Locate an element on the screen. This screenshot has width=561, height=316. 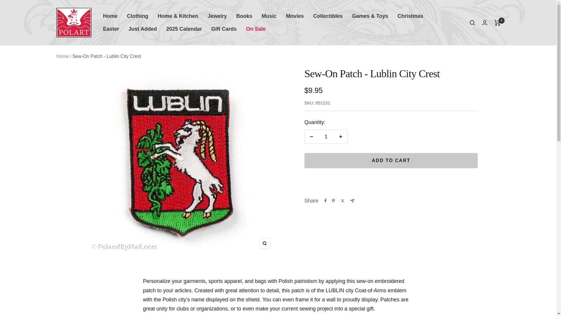
Home is located at coordinates (110, 16).